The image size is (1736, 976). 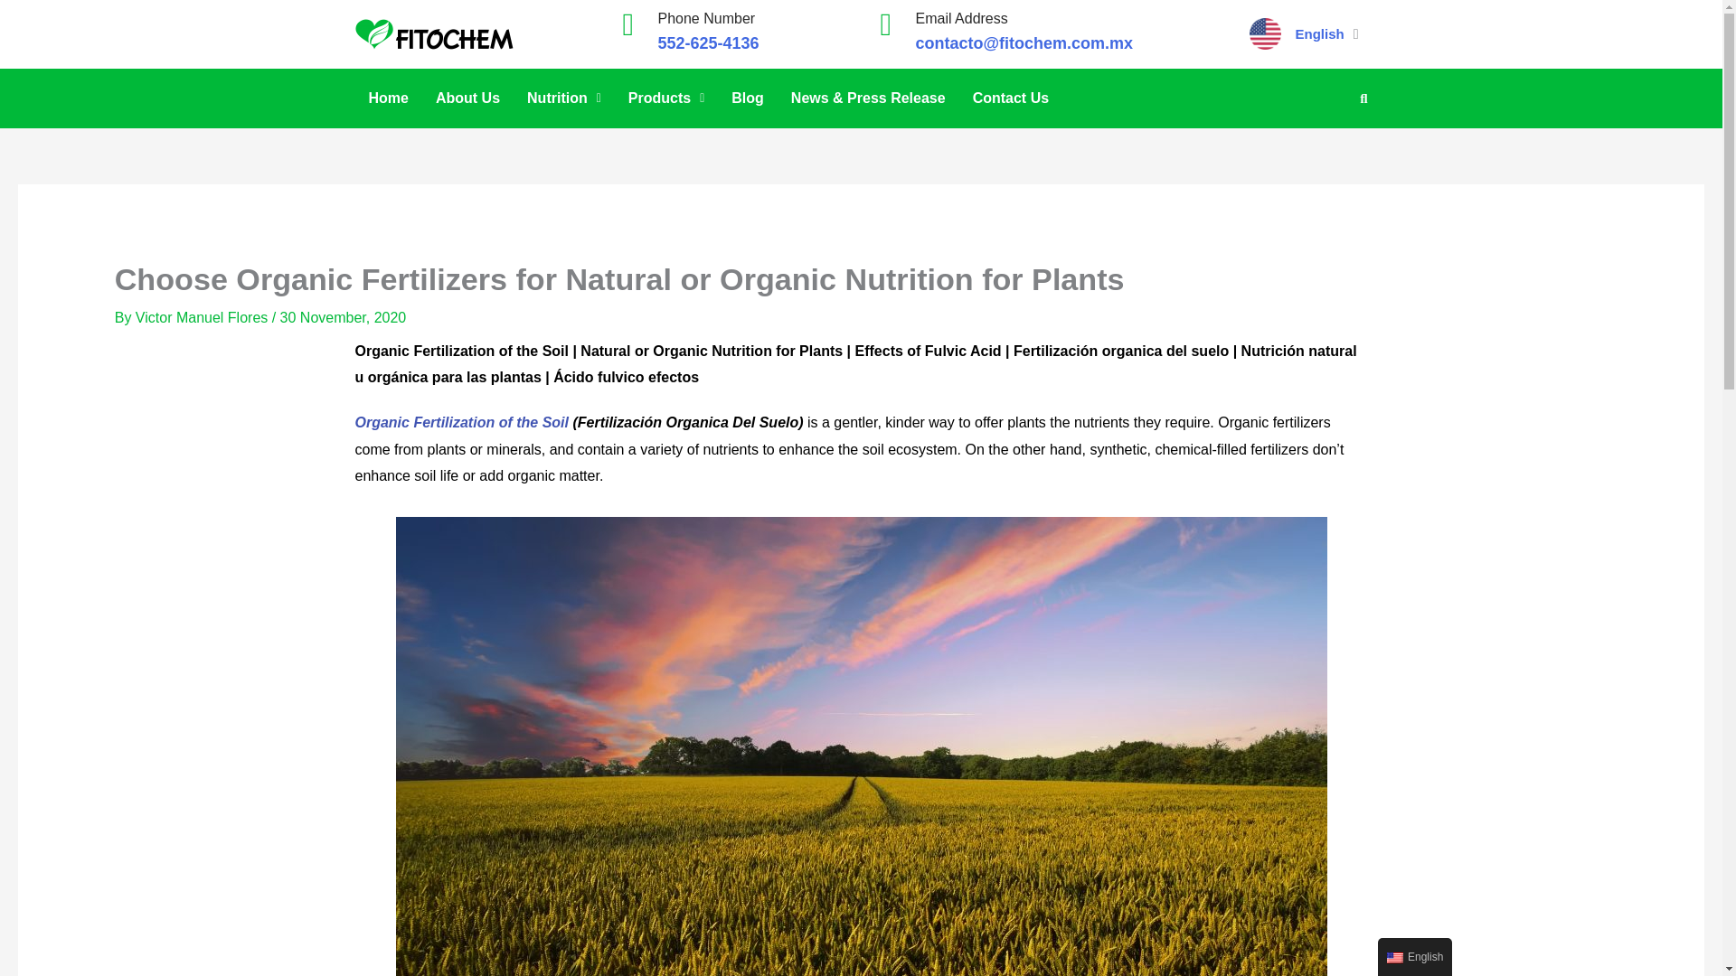 What do you see at coordinates (467, 98) in the screenshot?
I see `About Us` at bounding box center [467, 98].